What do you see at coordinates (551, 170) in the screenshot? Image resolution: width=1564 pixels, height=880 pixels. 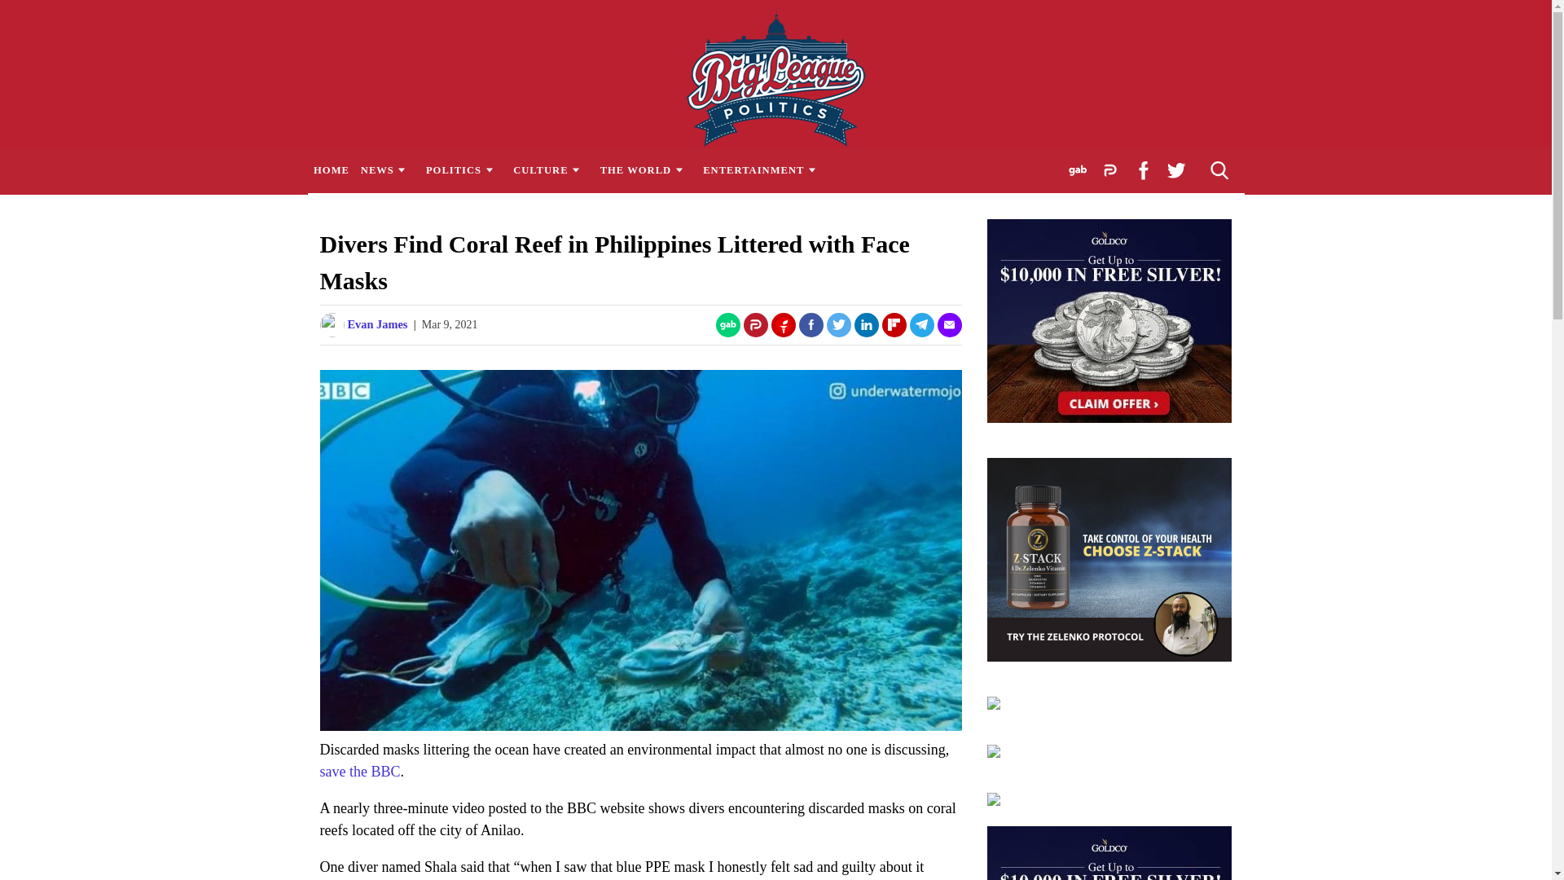 I see `CULTURE` at bounding box center [551, 170].